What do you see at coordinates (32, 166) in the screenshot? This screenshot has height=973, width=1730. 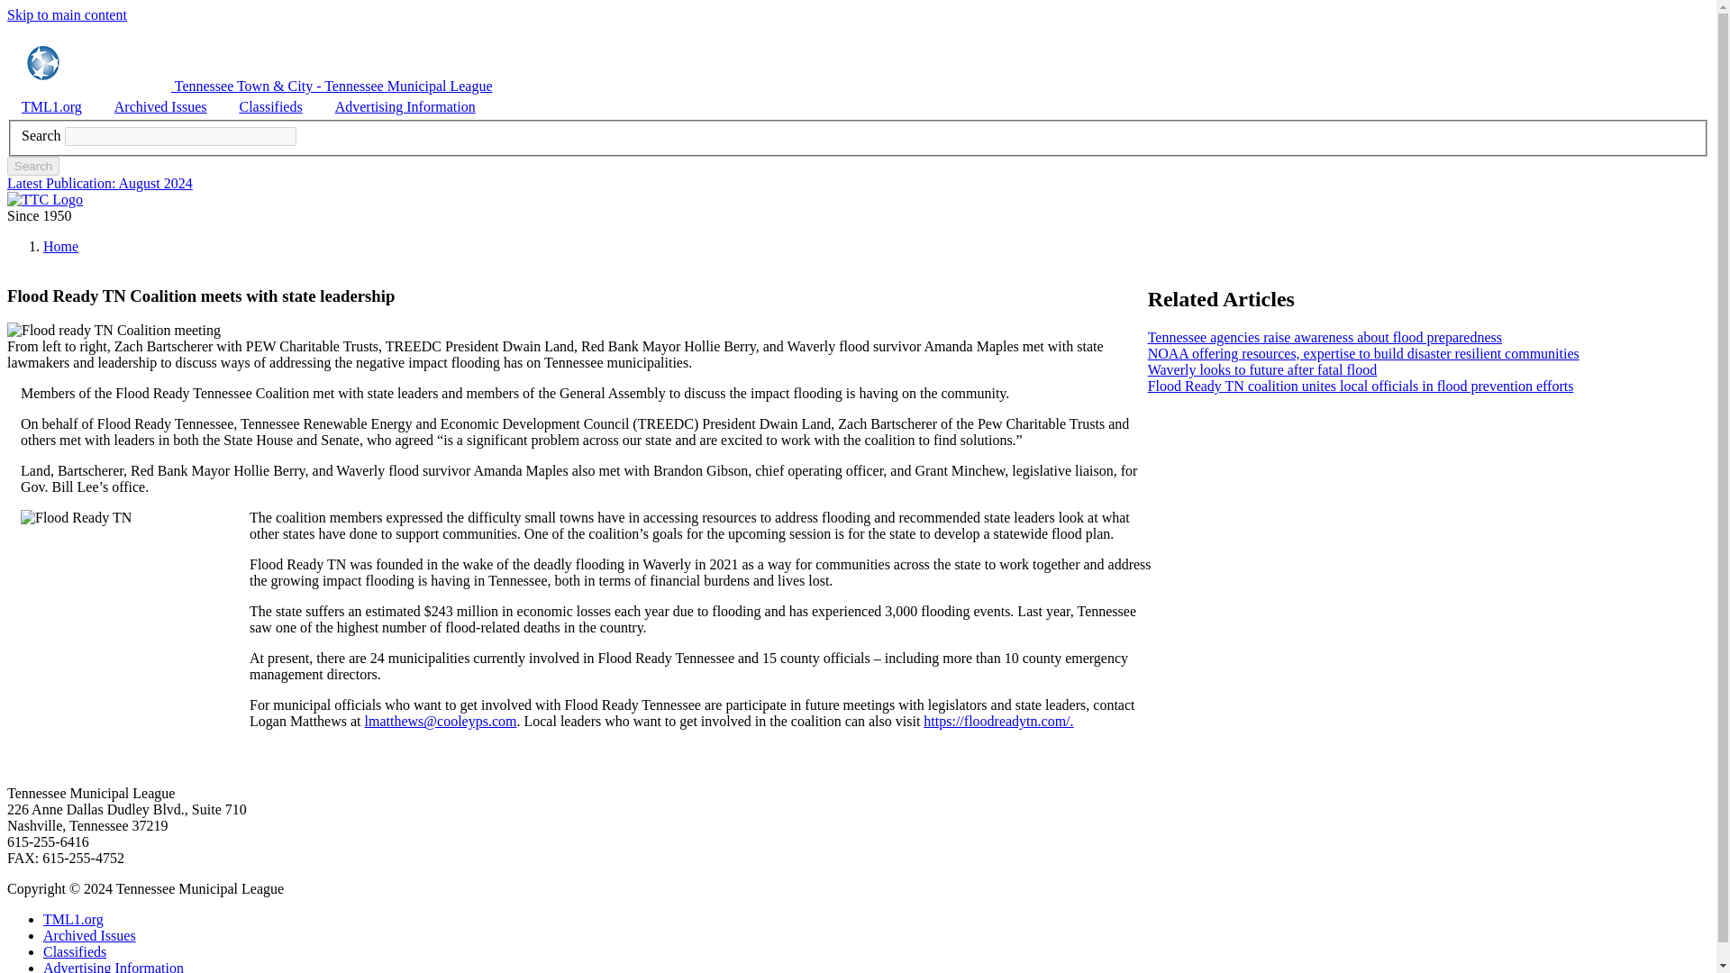 I see `Search` at bounding box center [32, 166].